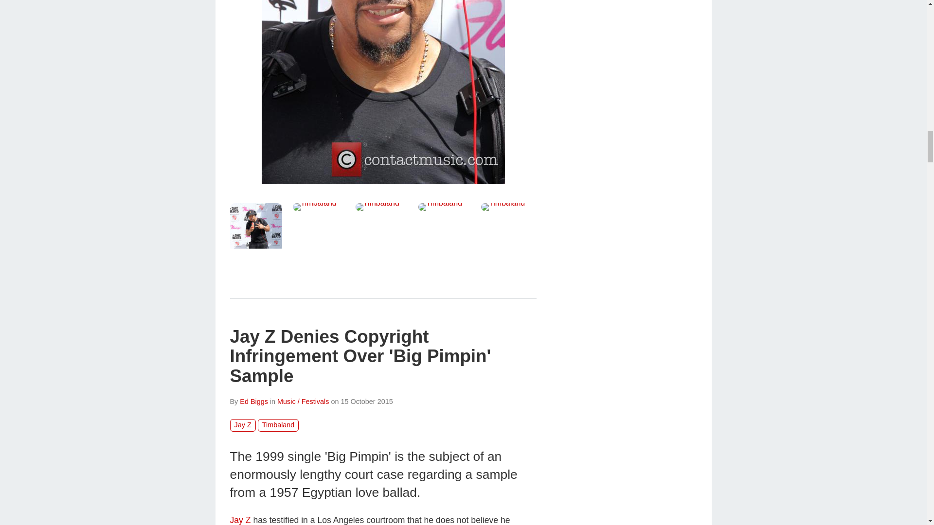  What do you see at coordinates (383, 92) in the screenshot?
I see `Timbaland` at bounding box center [383, 92].